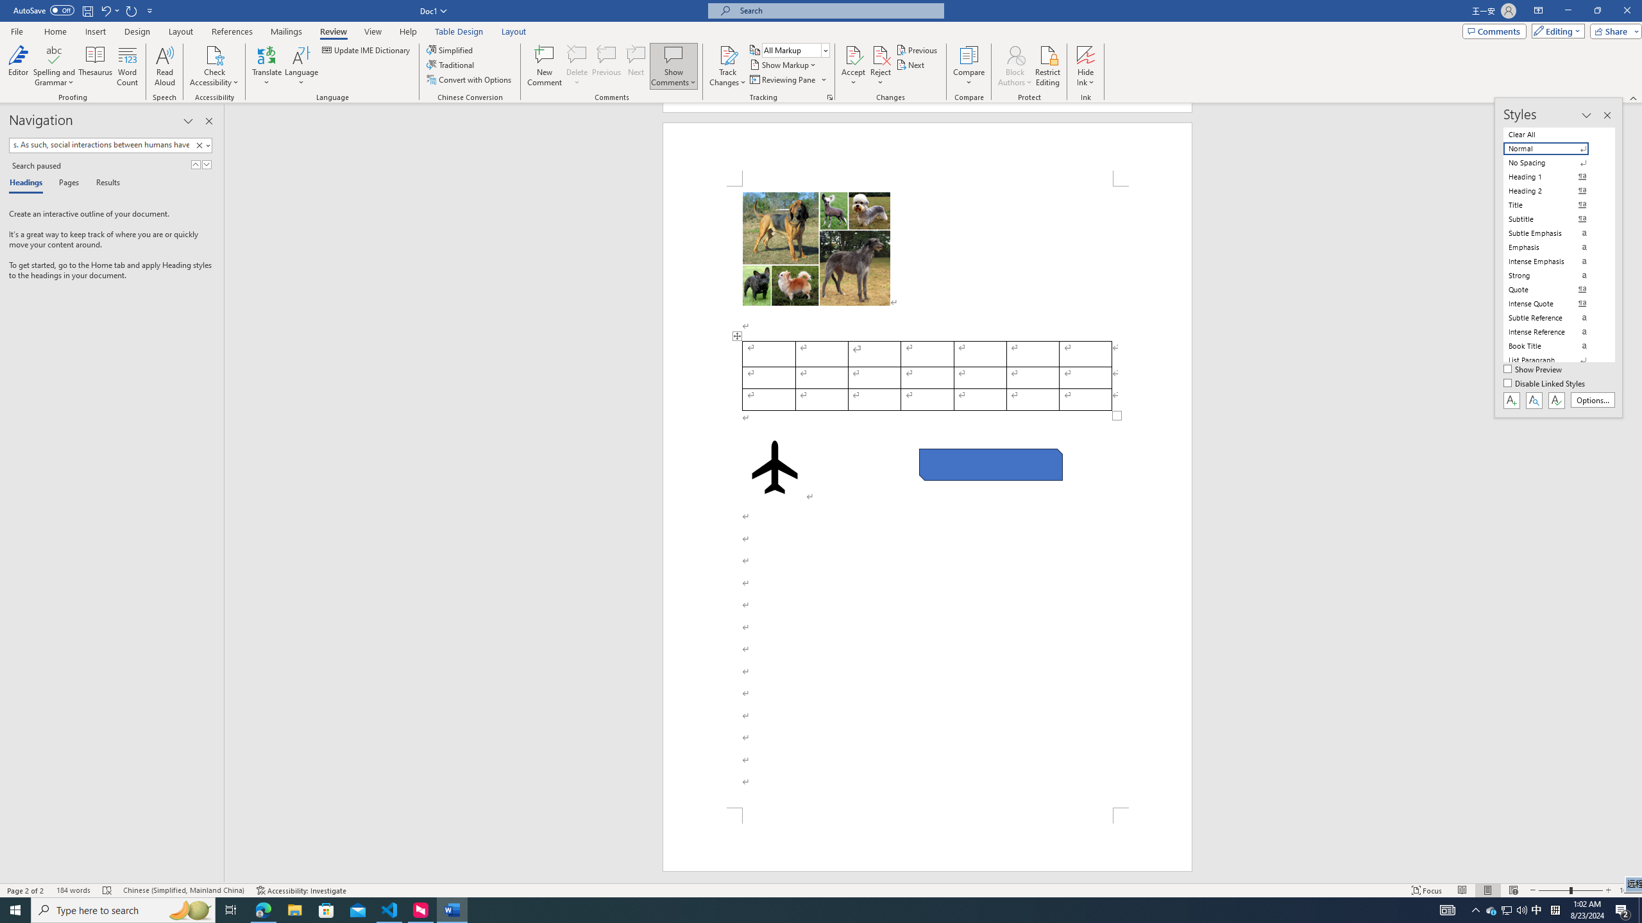 This screenshot has height=923, width=1642. I want to click on Reviewing Pane, so click(783, 79).